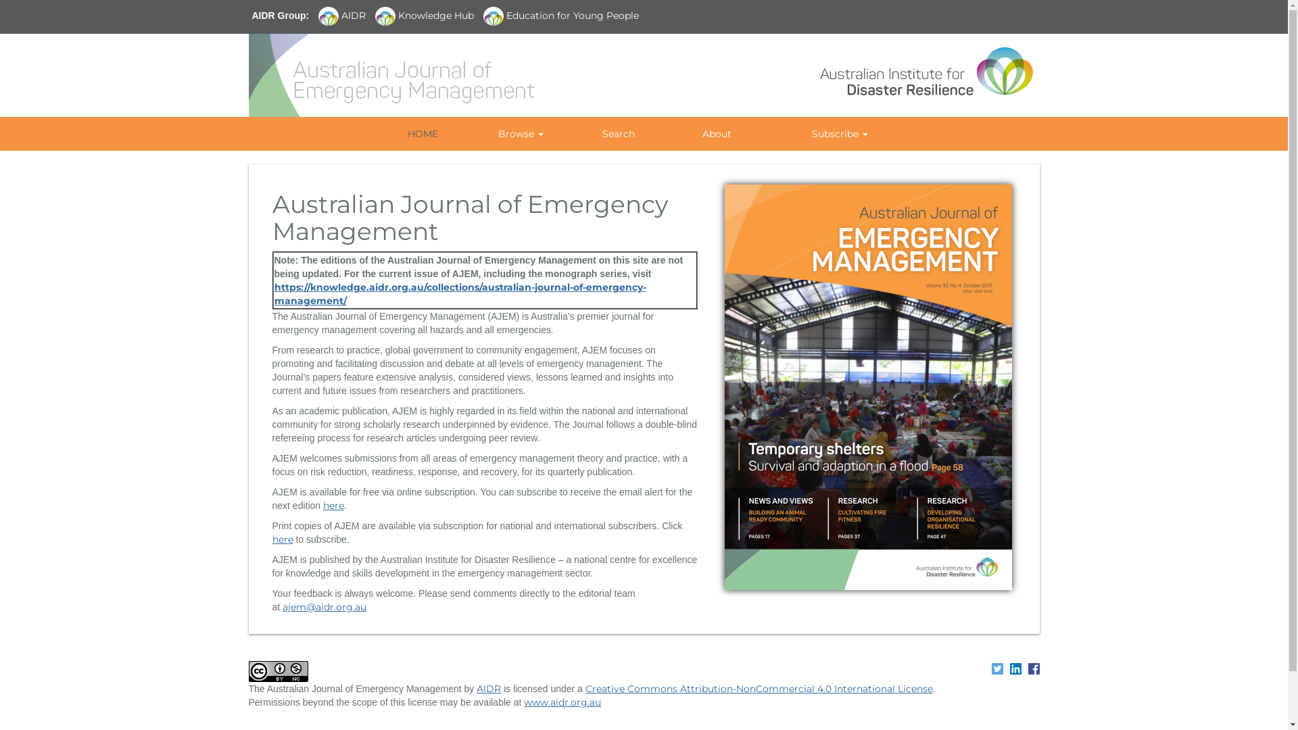 The width and height of the screenshot is (1298, 730). Describe the element at coordinates (324, 607) in the screenshot. I see `ajem@aidr.org.au` at that location.